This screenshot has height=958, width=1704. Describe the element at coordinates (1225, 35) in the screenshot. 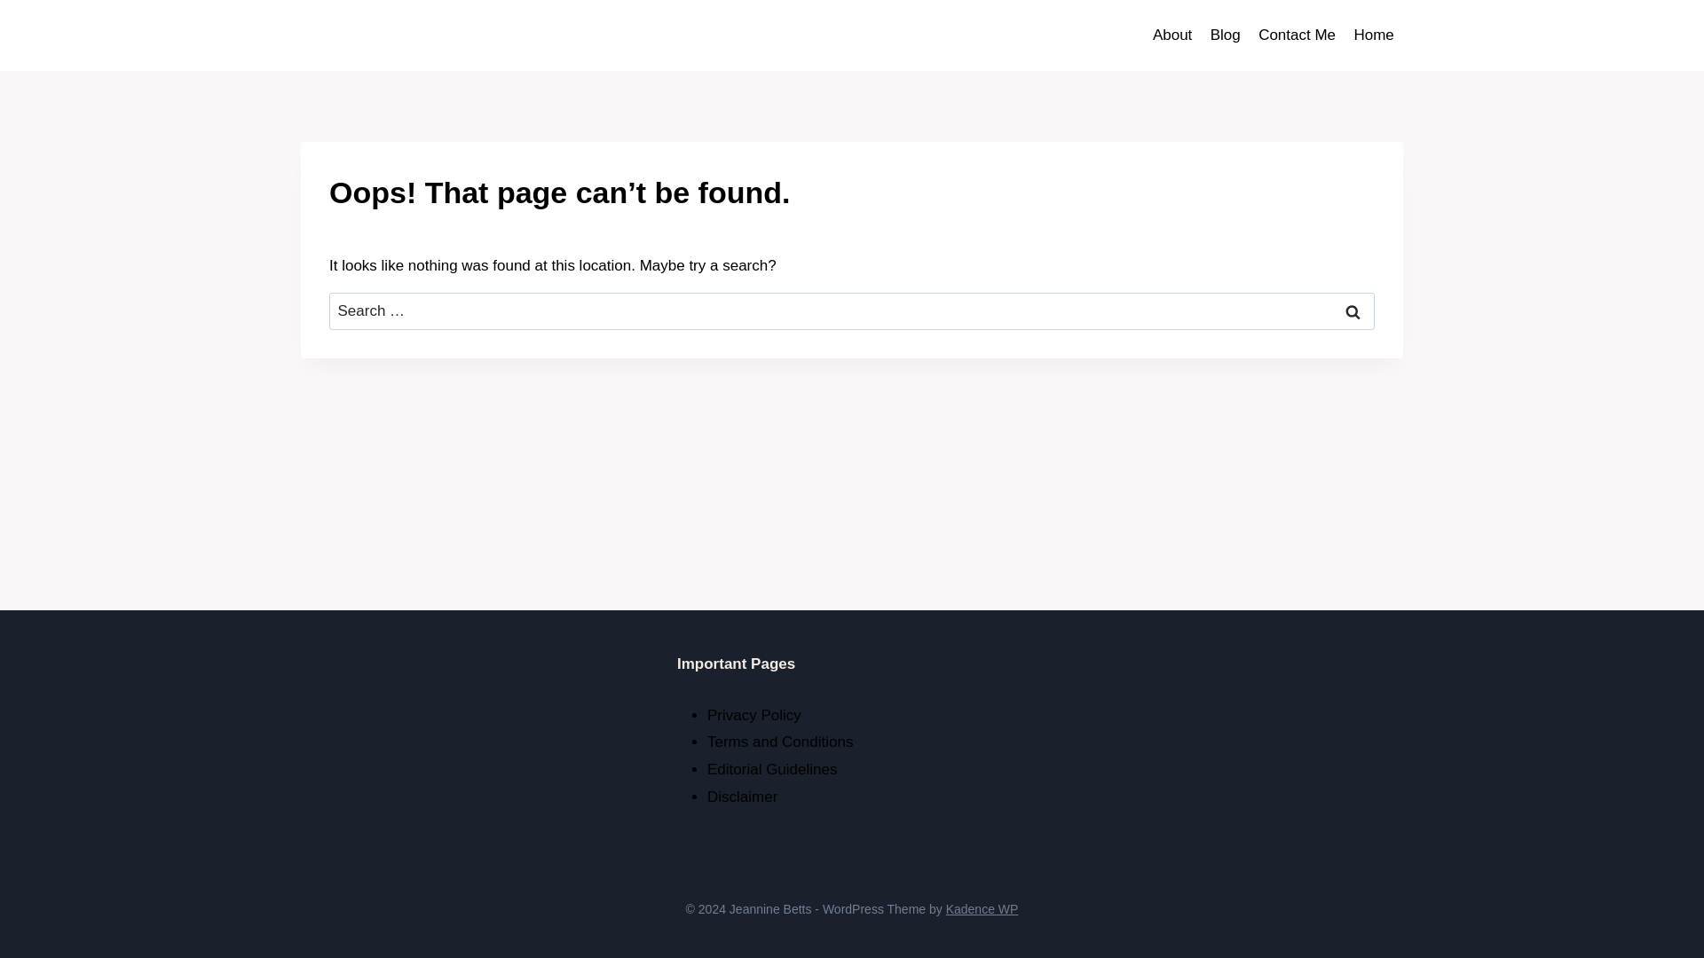

I see `Blog` at that location.